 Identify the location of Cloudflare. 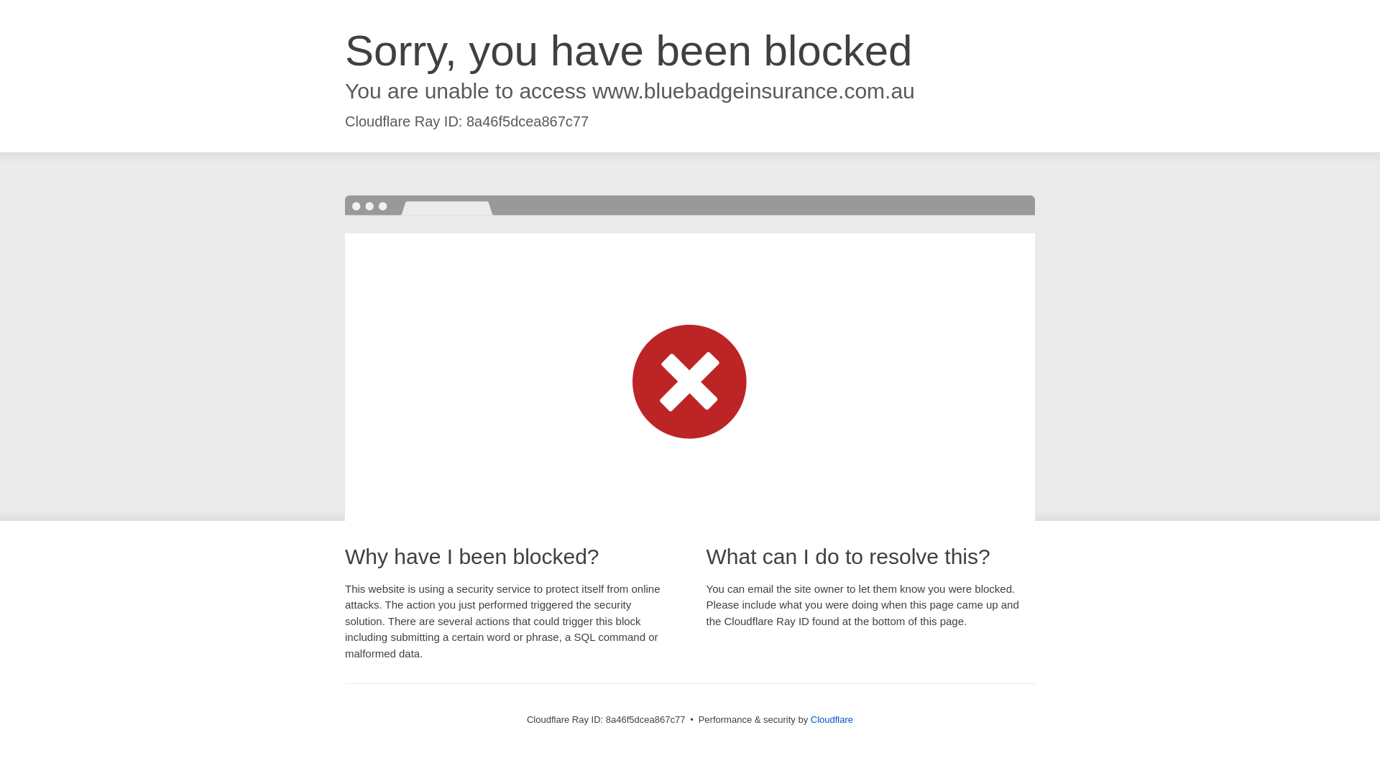
(832, 719).